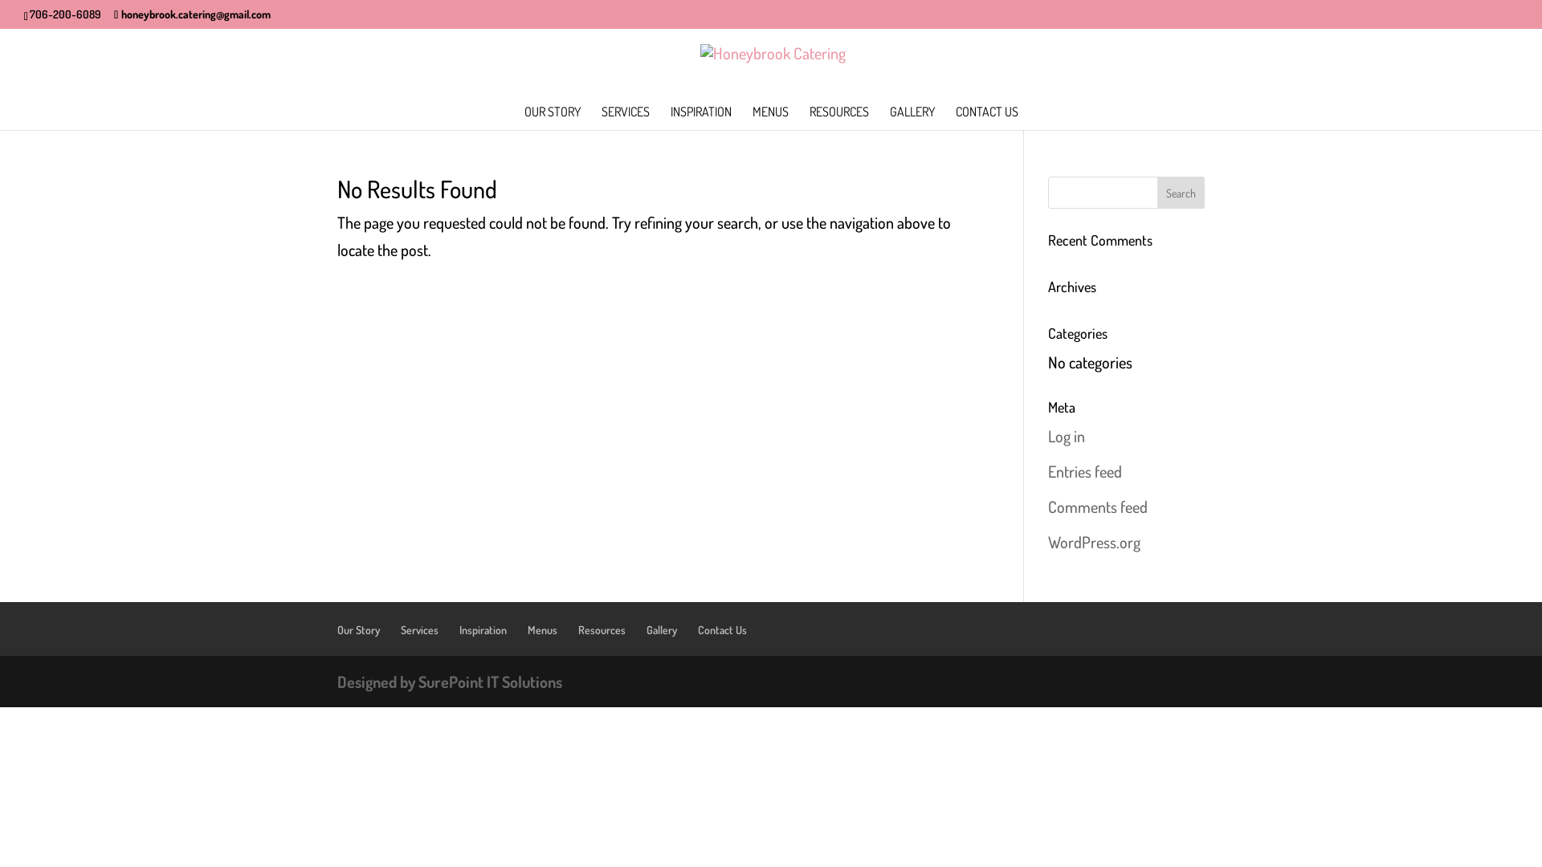 The width and height of the screenshot is (1542, 867). Describe the element at coordinates (912, 118) in the screenshot. I see `GALLERY` at that location.